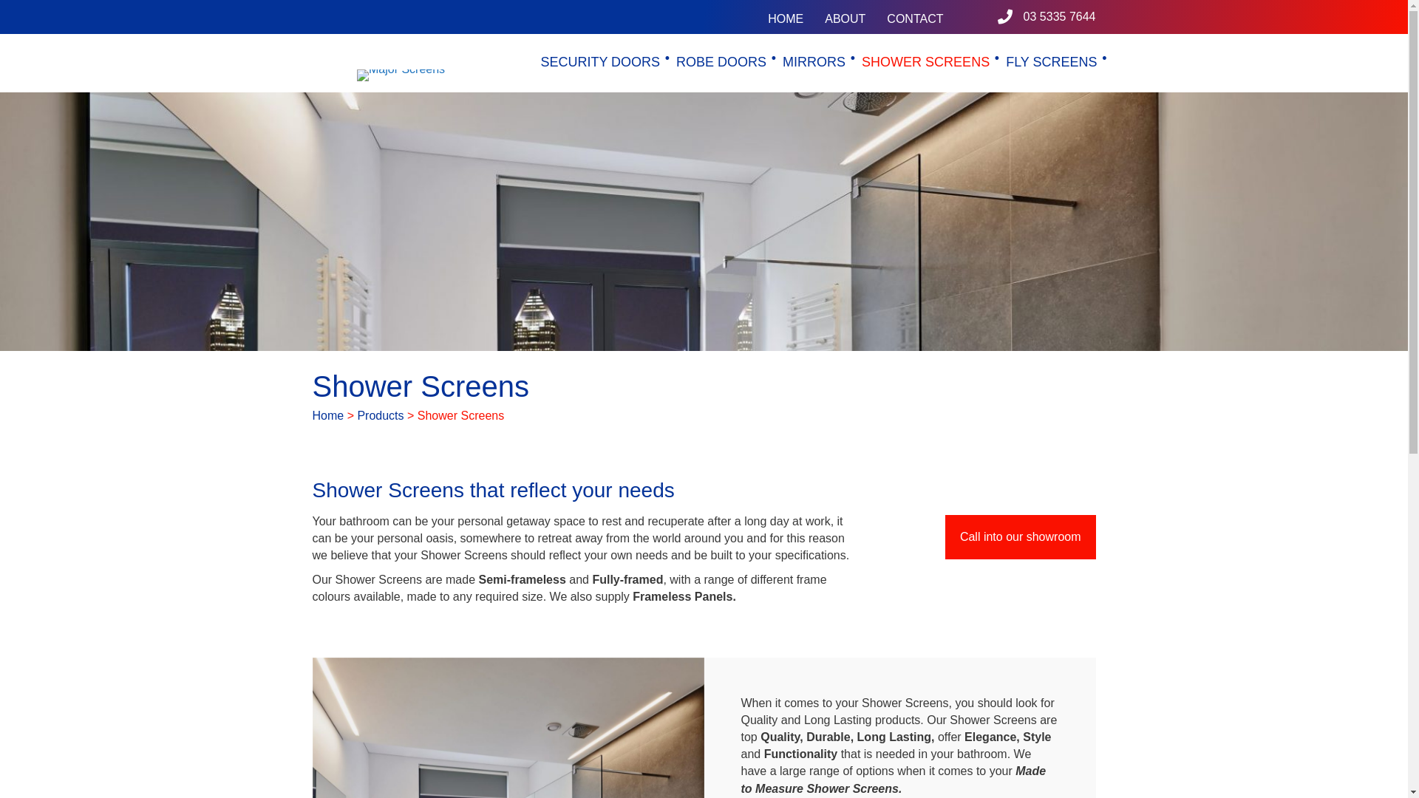 The image size is (1419, 798). I want to click on HOME, so click(786, 19).